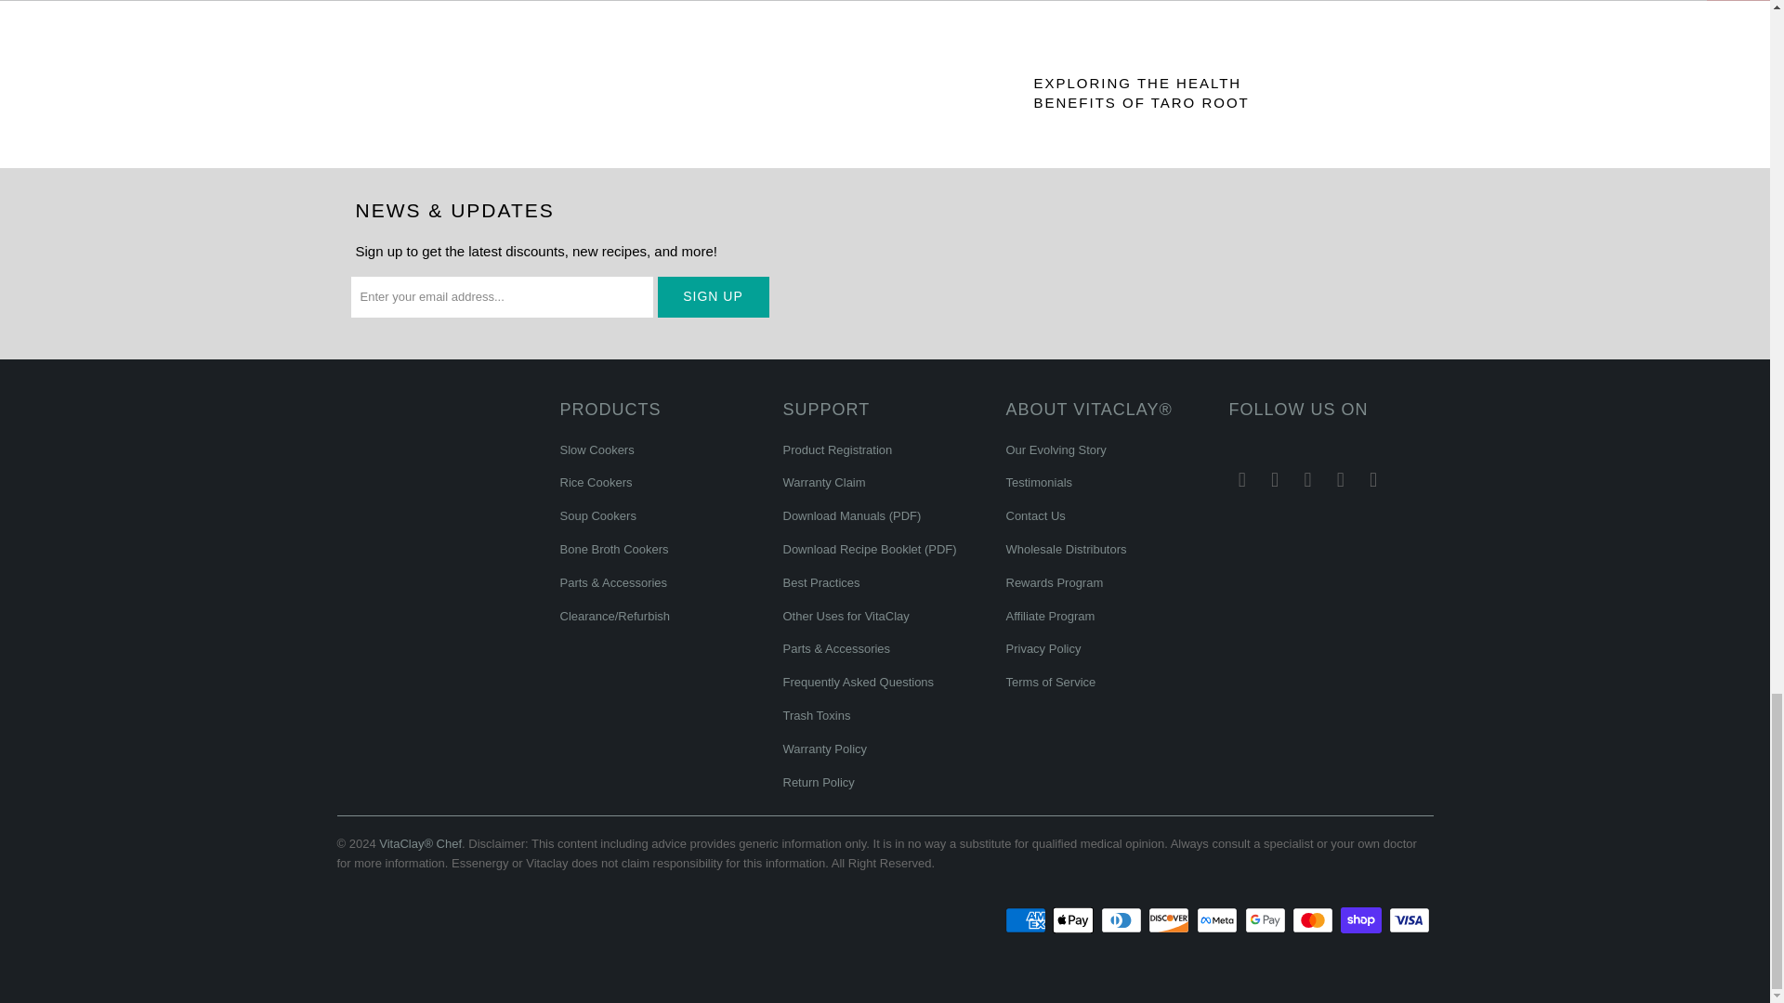 Image resolution: width=1784 pixels, height=1003 pixels. I want to click on Visa, so click(1410, 919).